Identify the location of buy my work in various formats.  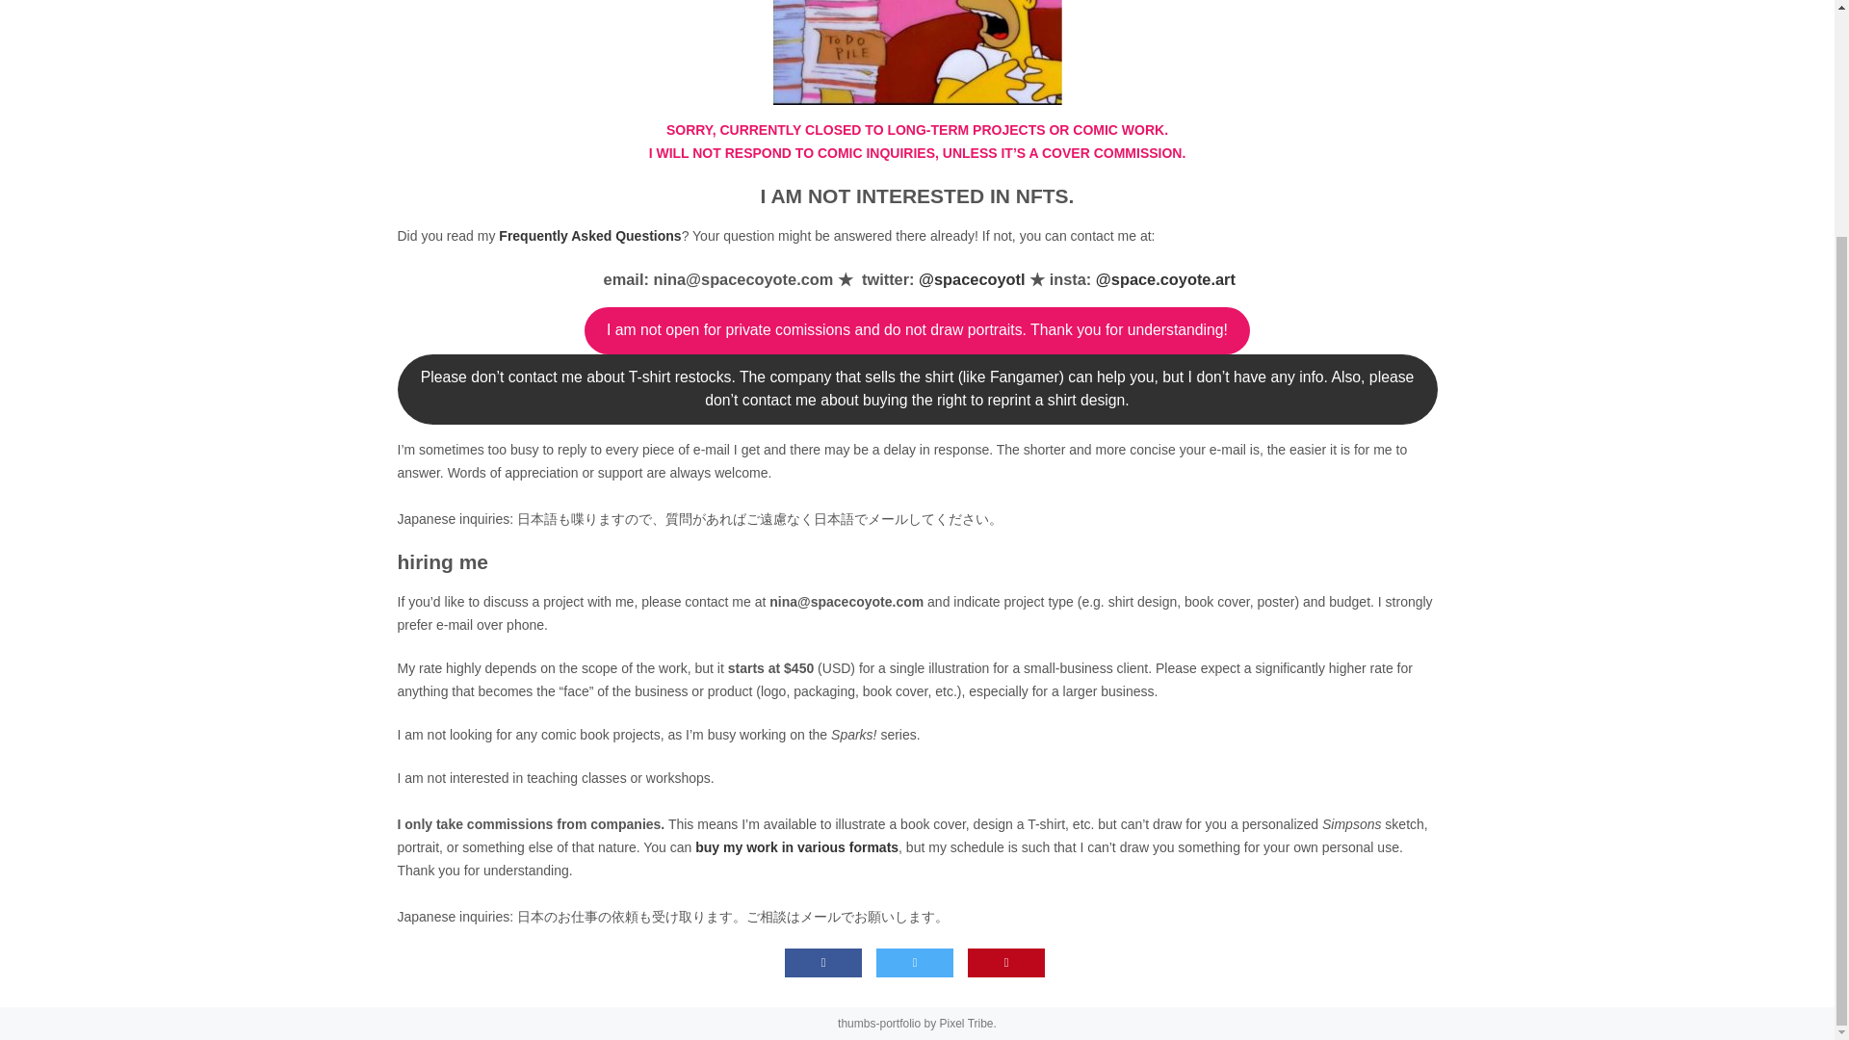
(796, 846).